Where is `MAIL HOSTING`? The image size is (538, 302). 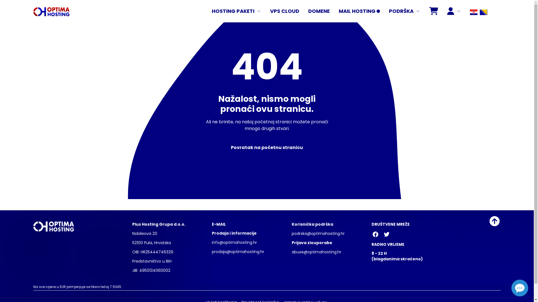 MAIL HOSTING is located at coordinates (359, 11).